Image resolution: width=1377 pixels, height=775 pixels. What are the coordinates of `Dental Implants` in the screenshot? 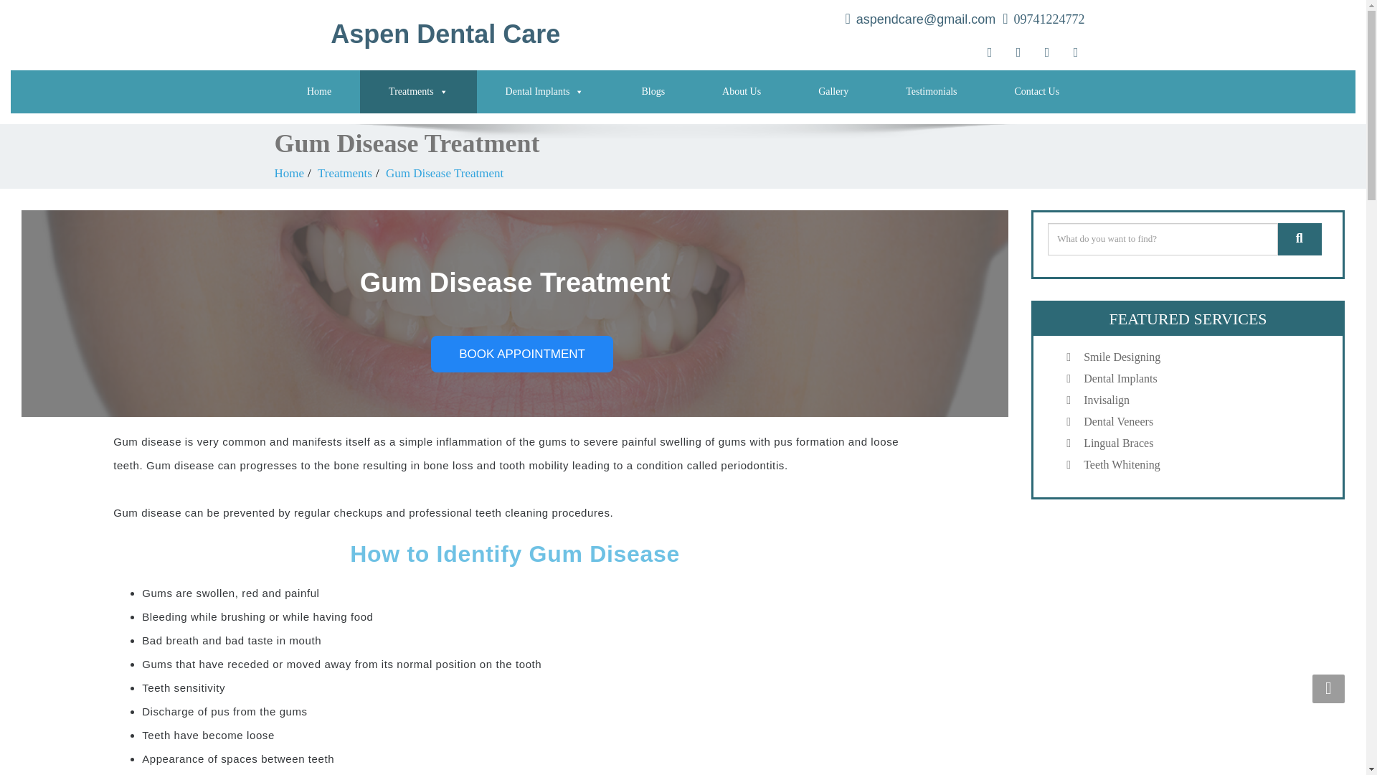 It's located at (544, 92).